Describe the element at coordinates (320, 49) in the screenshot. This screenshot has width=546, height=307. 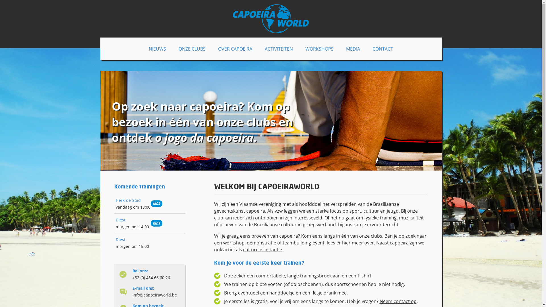
I see `WORKSHOPS` at that location.